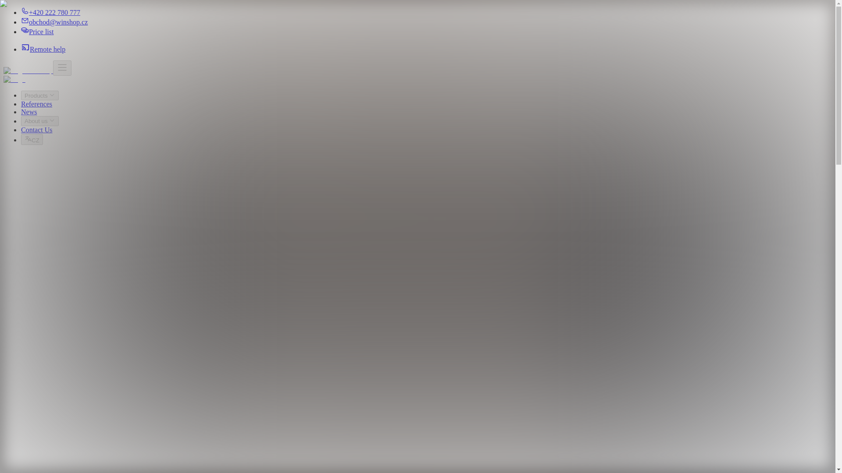 This screenshot has height=473, width=842. Describe the element at coordinates (40, 95) in the screenshot. I see `Products` at that location.